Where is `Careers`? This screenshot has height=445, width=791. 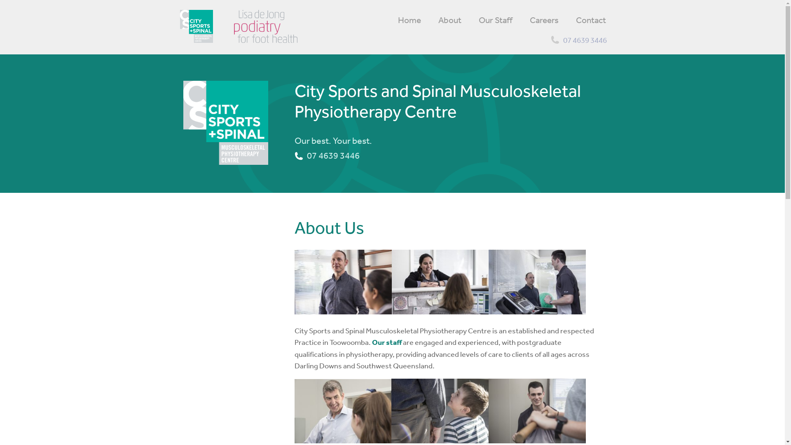
Careers is located at coordinates (544, 18).